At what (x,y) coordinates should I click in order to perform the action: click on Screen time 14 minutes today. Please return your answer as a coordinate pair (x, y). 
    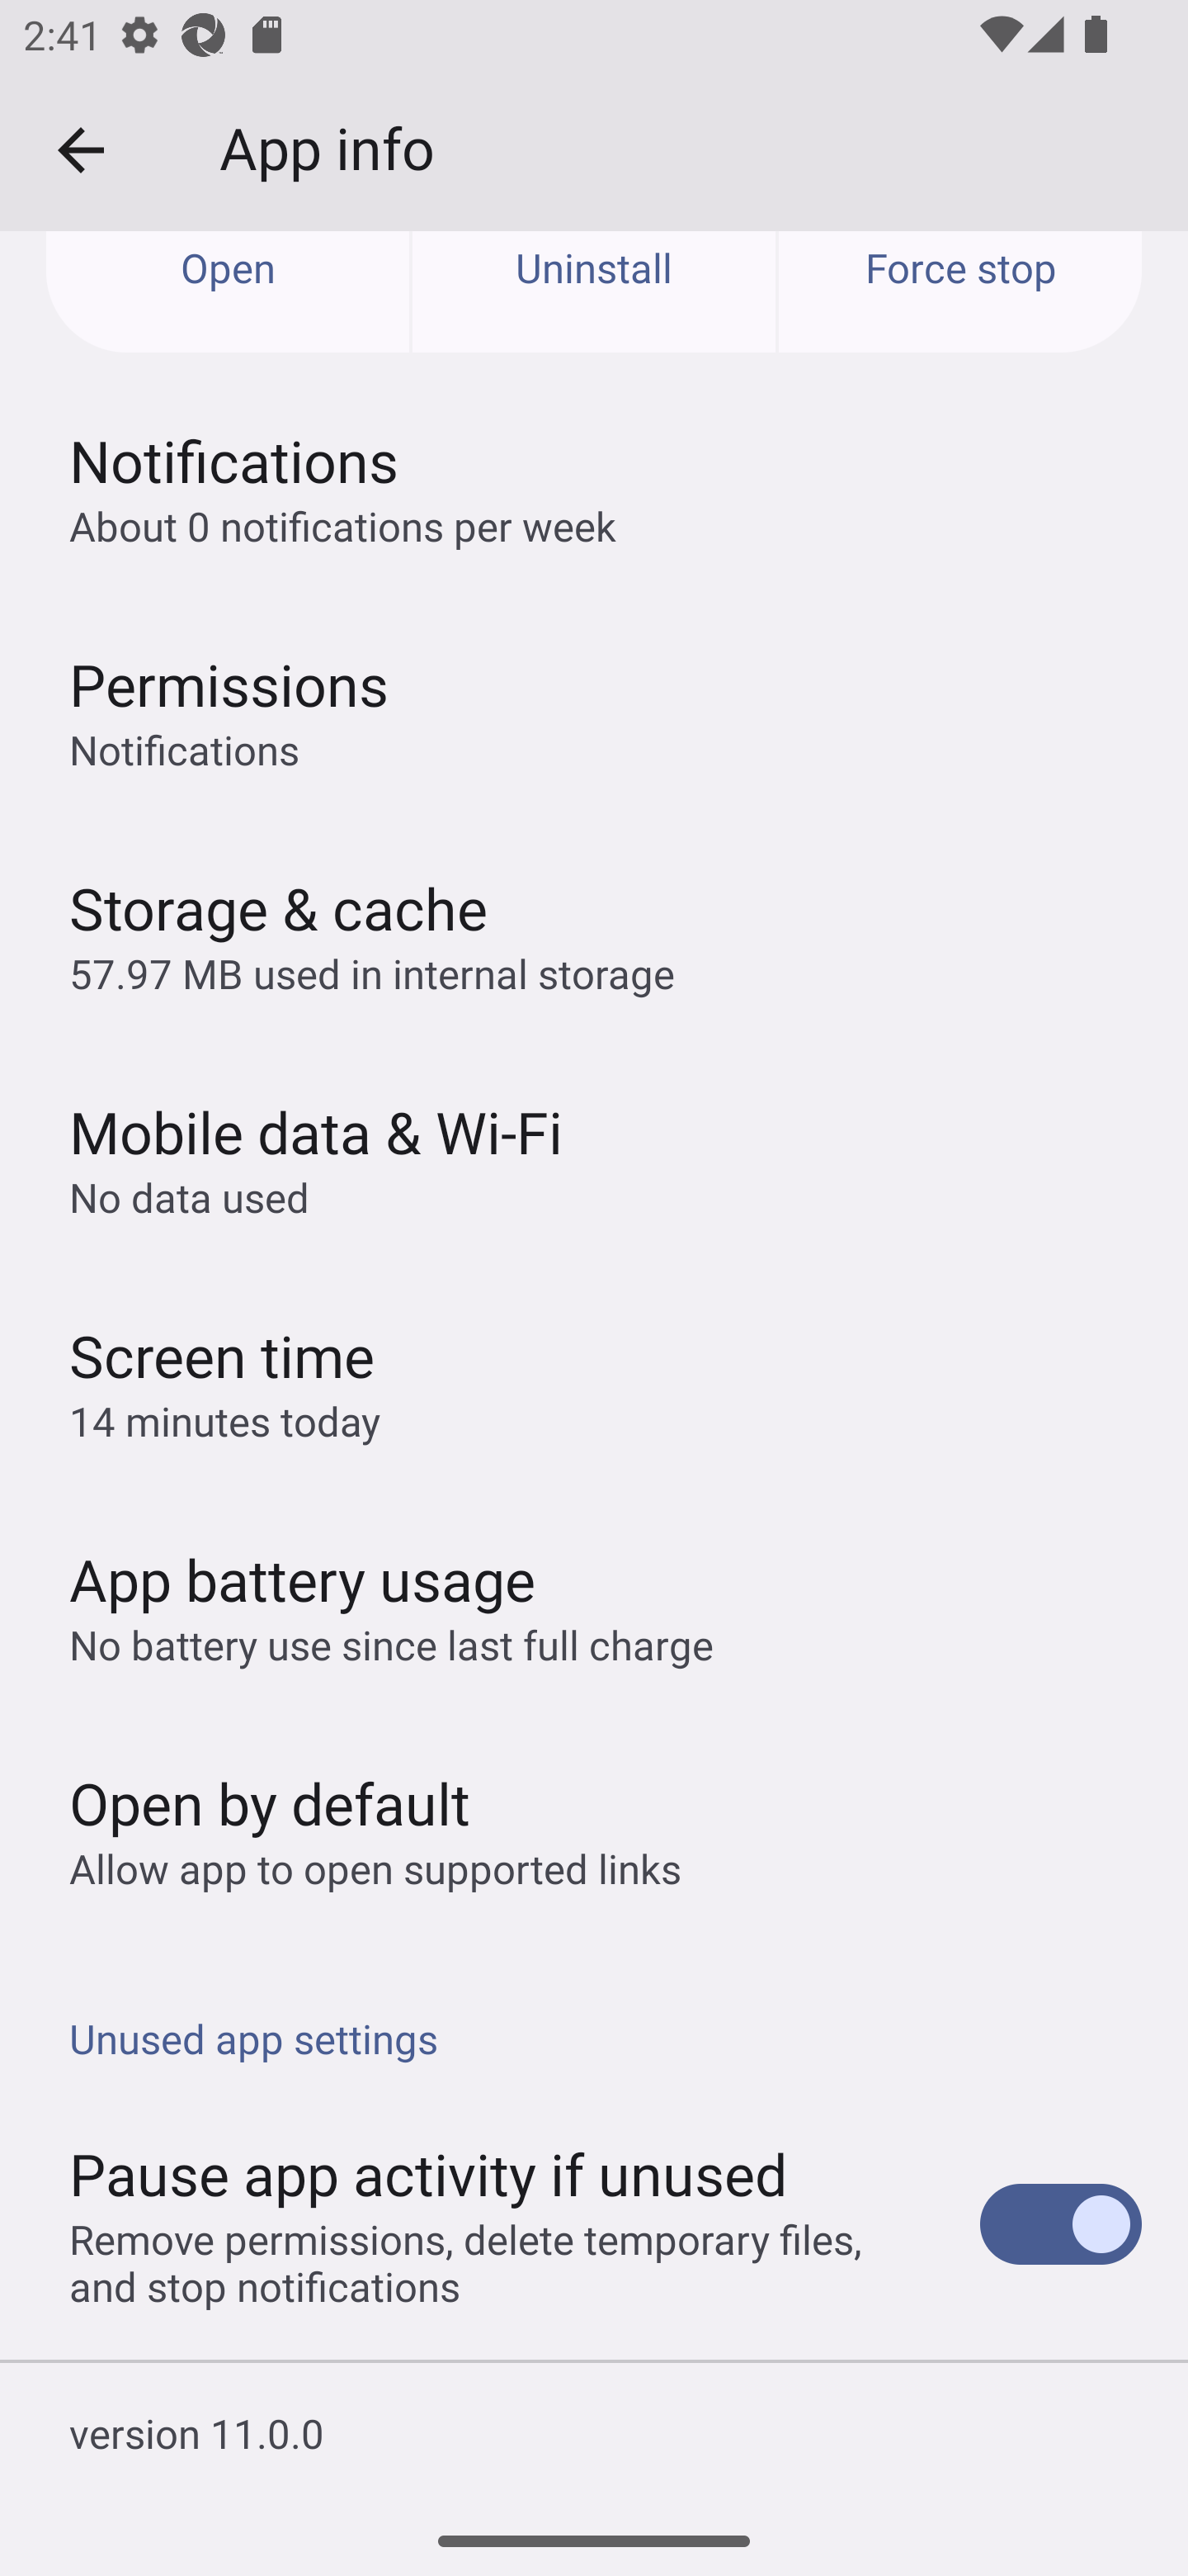
    Looking at the image, I should click on (594, 1382).